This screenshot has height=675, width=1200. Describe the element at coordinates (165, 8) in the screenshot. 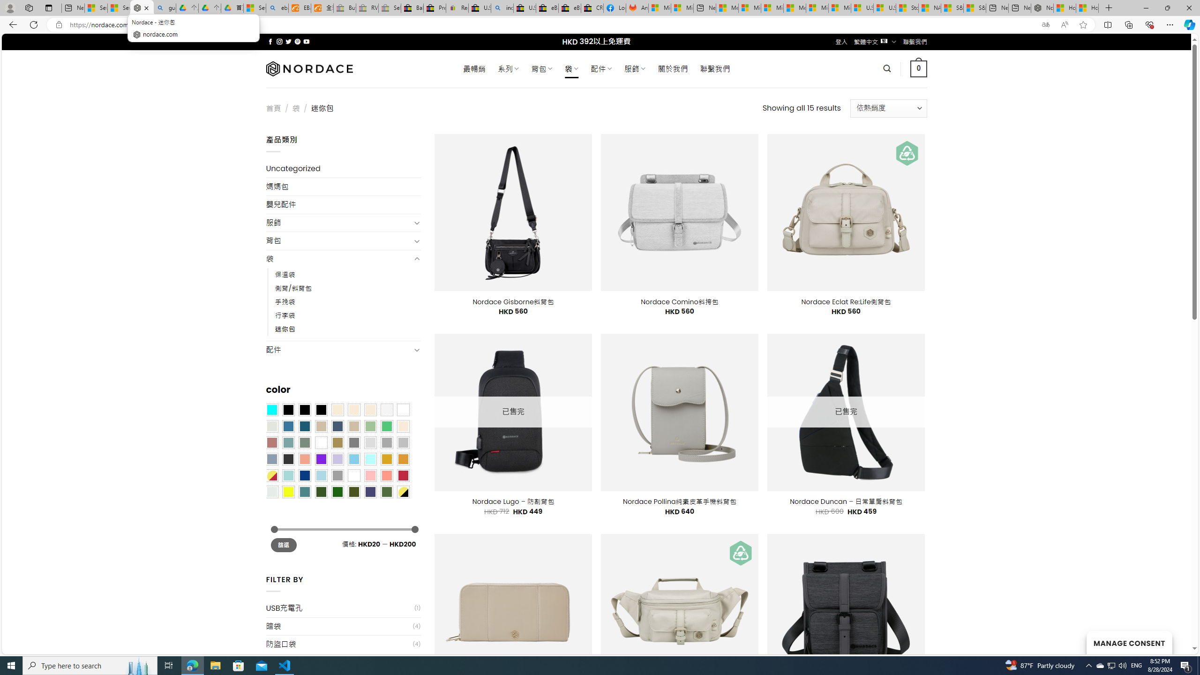

I see `guge yunpan - Search` at that location.